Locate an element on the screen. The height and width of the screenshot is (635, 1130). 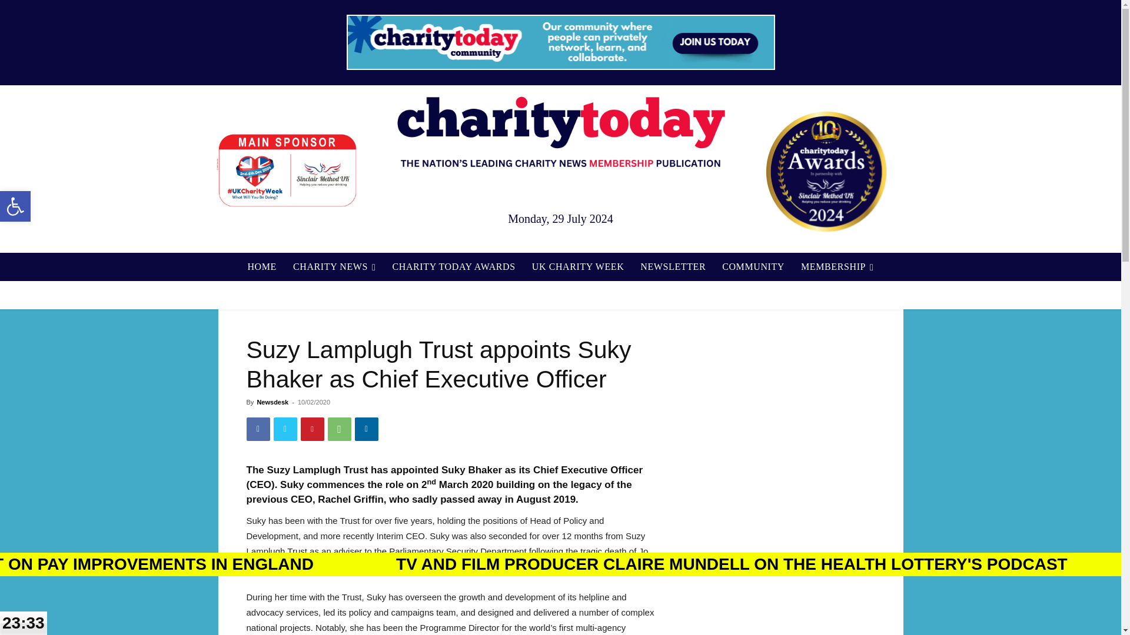
Charity Today Awards logo is located at coordinates (826, 172).